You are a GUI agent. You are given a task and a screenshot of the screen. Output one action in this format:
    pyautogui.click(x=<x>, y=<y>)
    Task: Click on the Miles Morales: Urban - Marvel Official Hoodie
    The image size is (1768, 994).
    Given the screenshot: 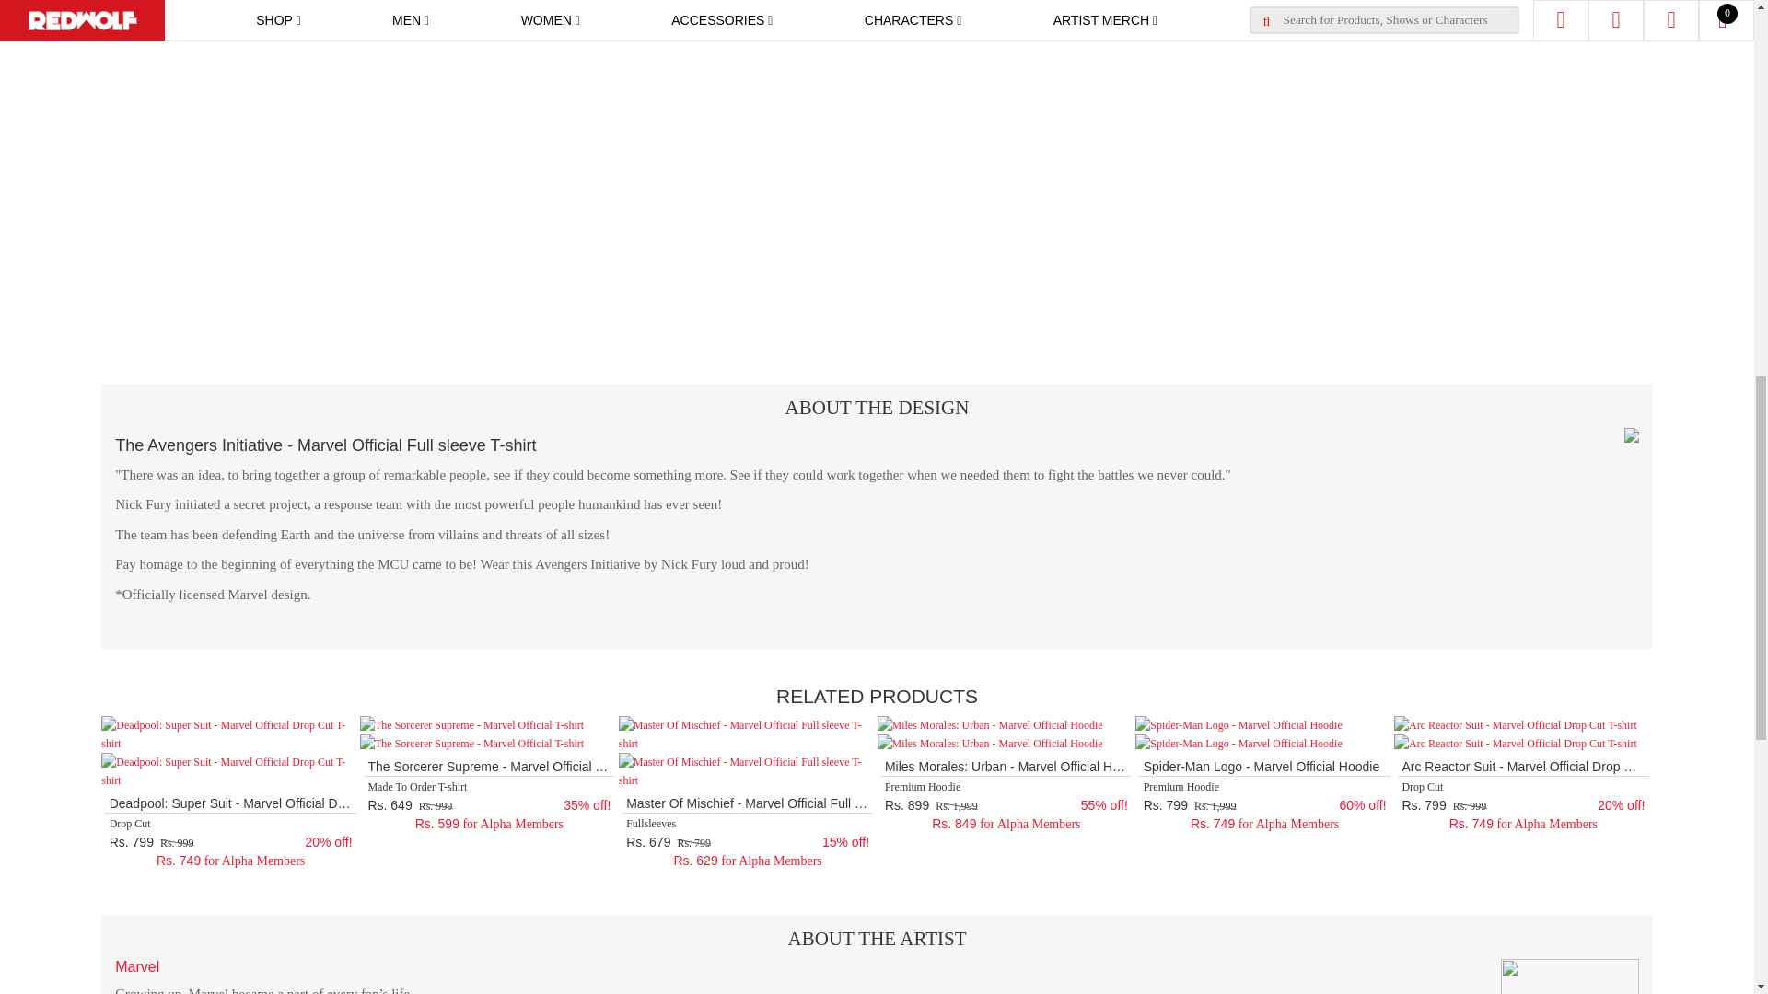 What is the action you would take?
    pyautogui.click(x=989, y=725)
    